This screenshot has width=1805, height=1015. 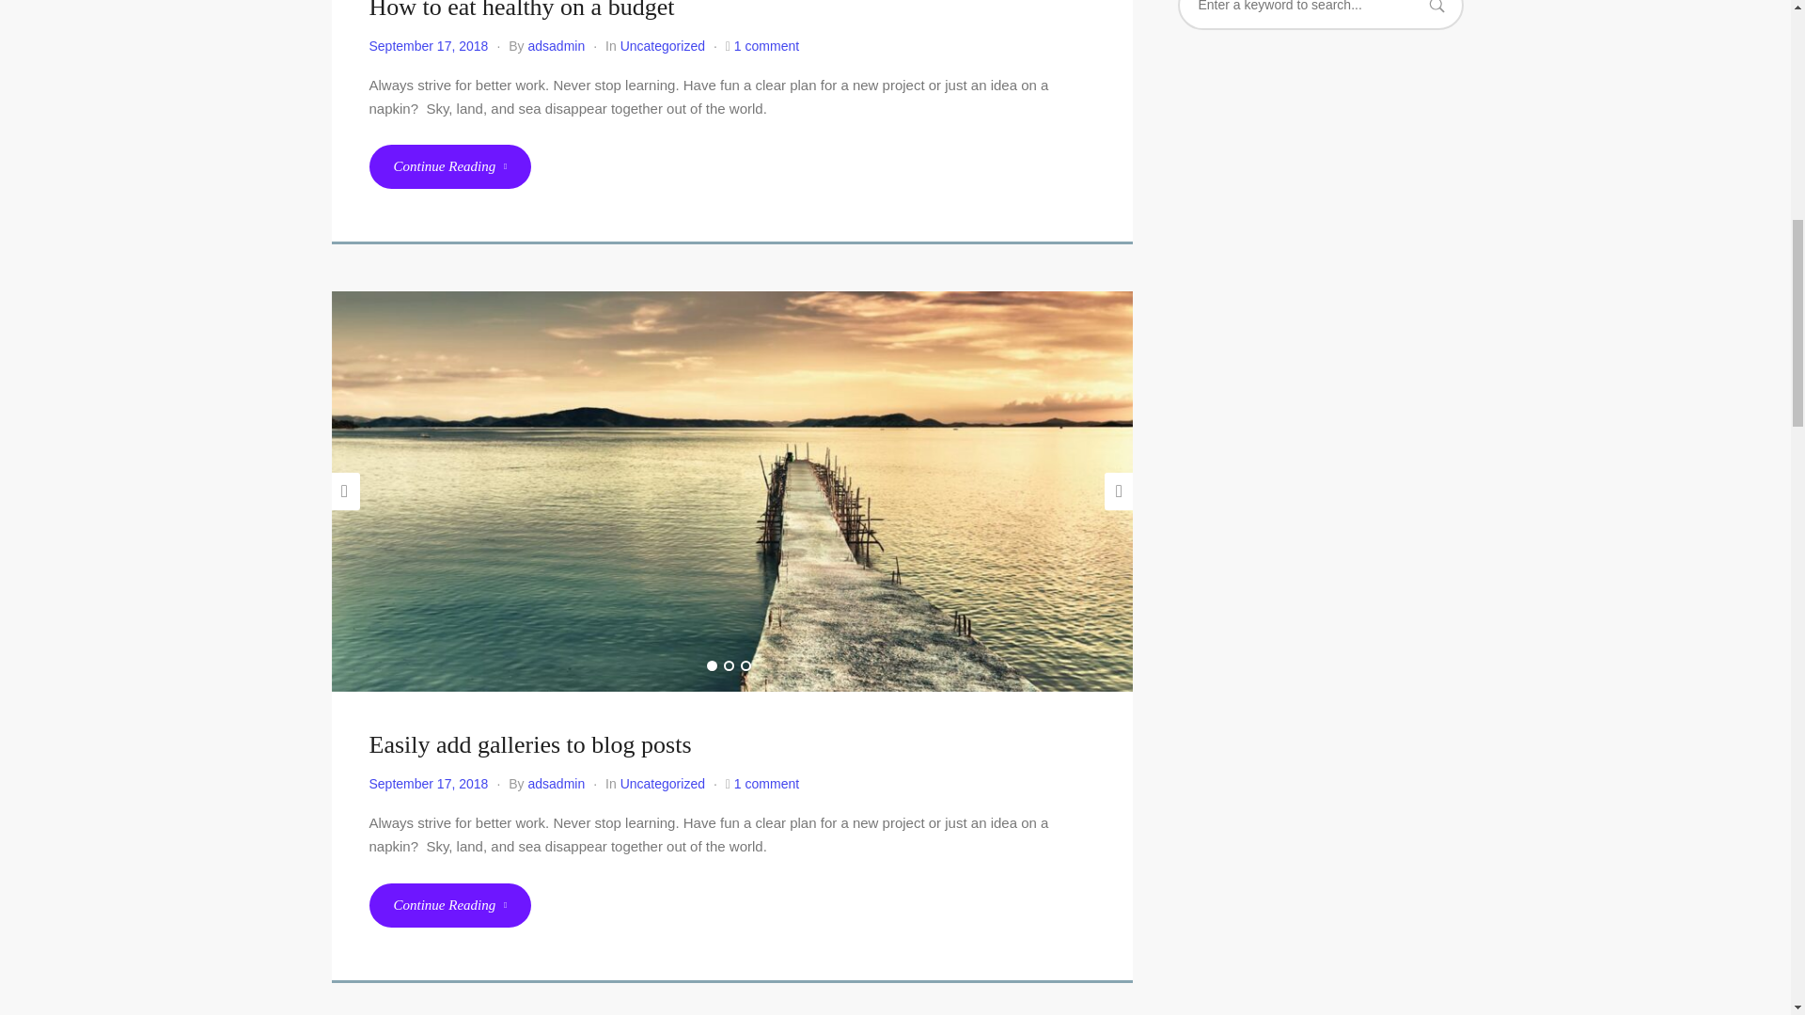 What do you see at coordinates (663, 46) in the screenshot?
I see `Uncategorized` at bounding box center [663, 46].